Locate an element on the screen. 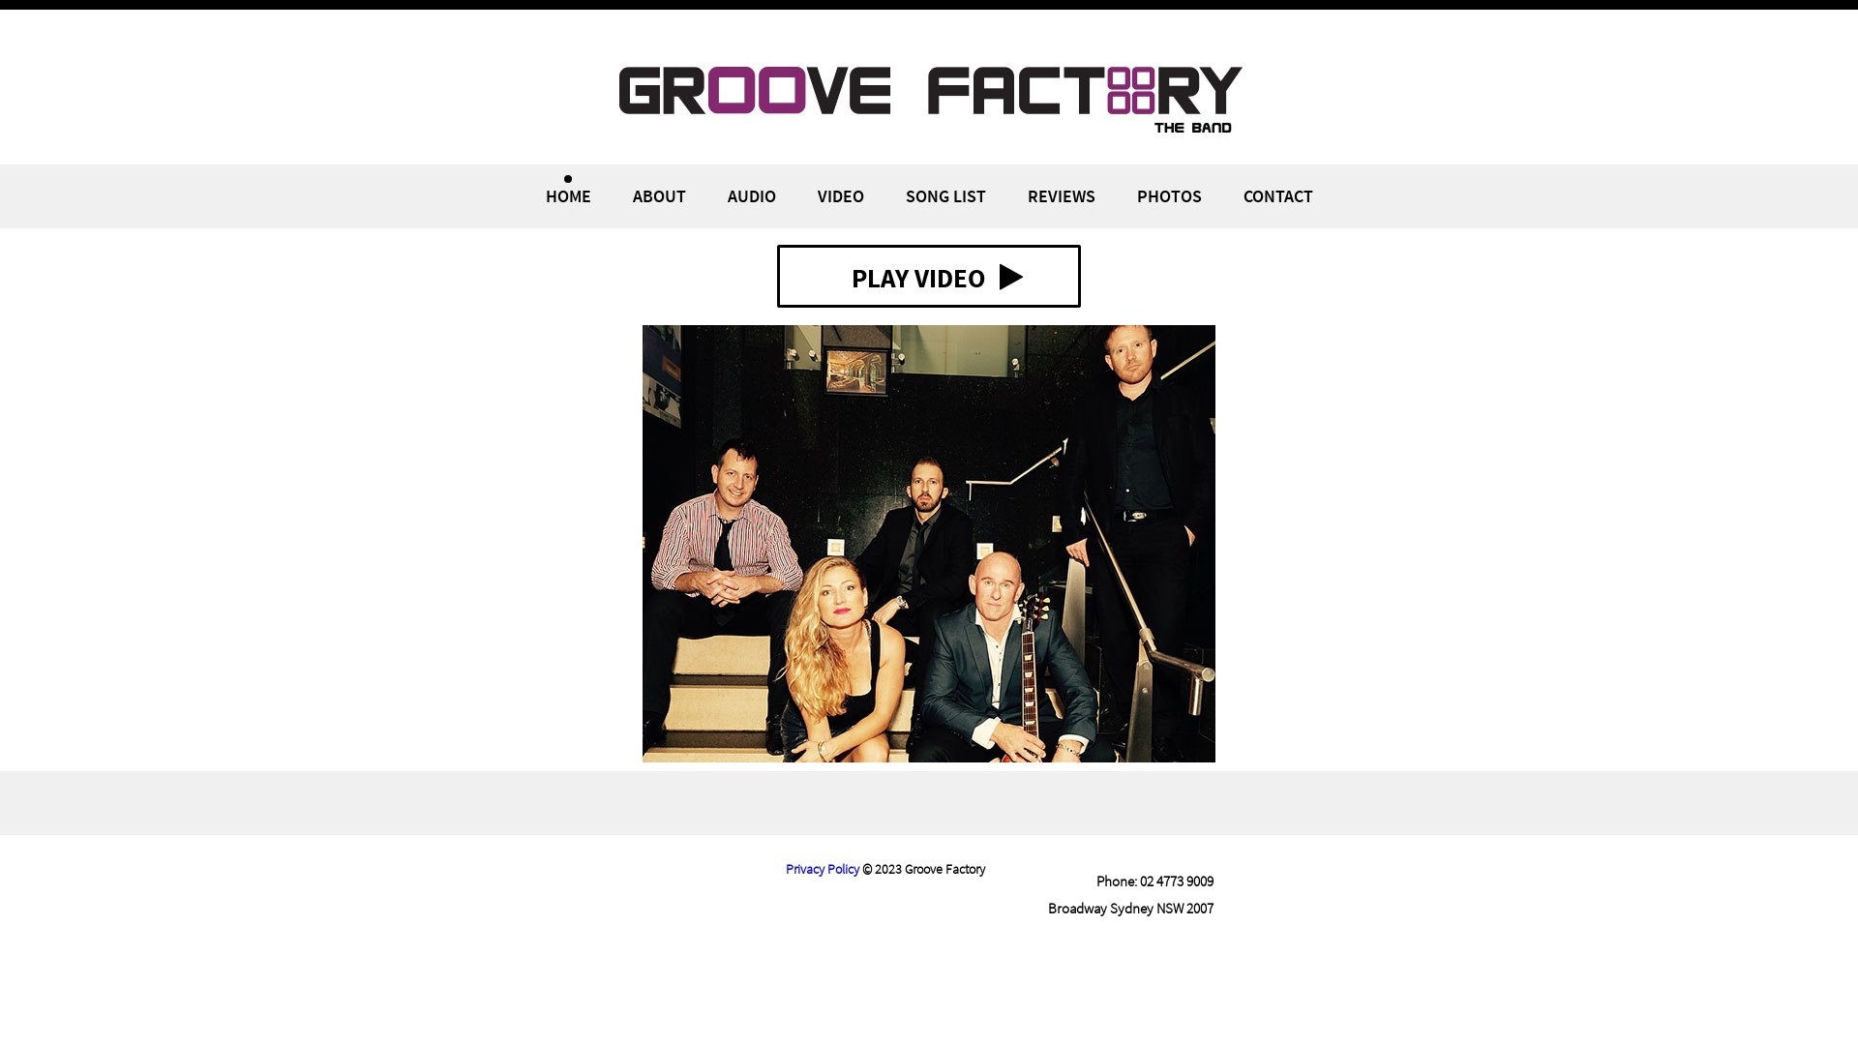 The width and height of the screenshot is (1858, 1045). PLAY VIDEO is located at coordinates (929, 277).